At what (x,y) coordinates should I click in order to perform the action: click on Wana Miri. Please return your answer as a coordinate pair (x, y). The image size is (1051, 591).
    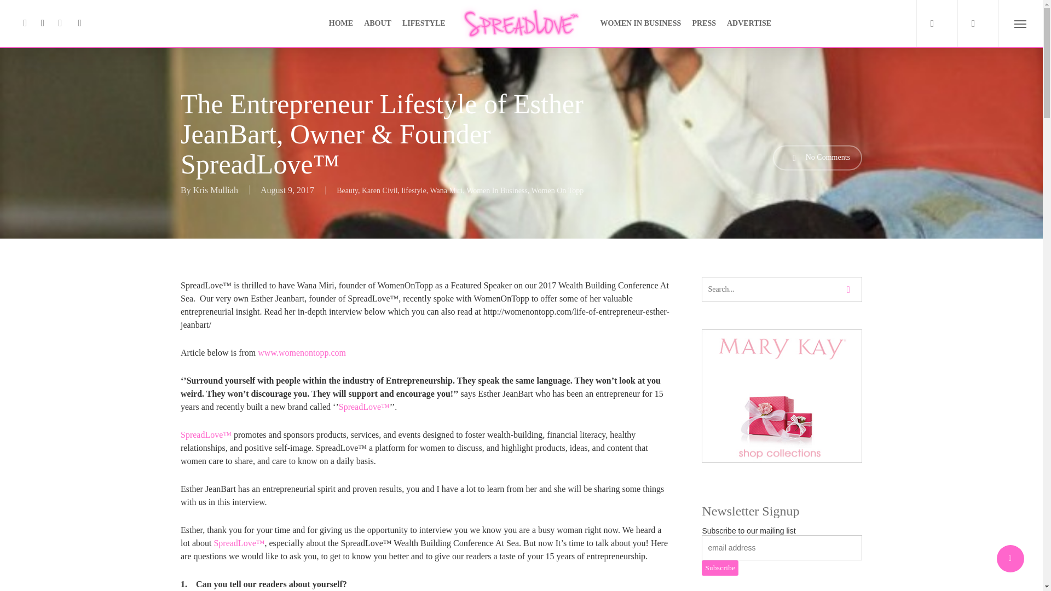
    Looking at the image, I should click on (446, 190).